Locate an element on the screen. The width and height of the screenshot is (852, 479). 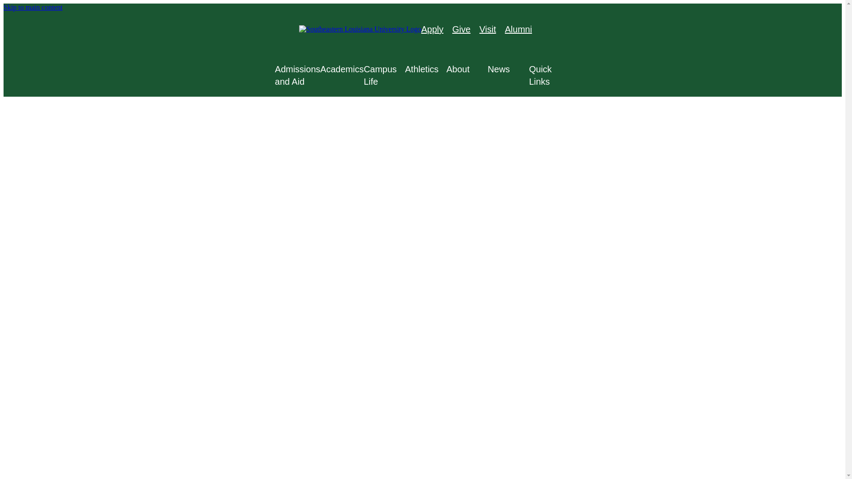
Alumni is located at coordinates (518, 29).